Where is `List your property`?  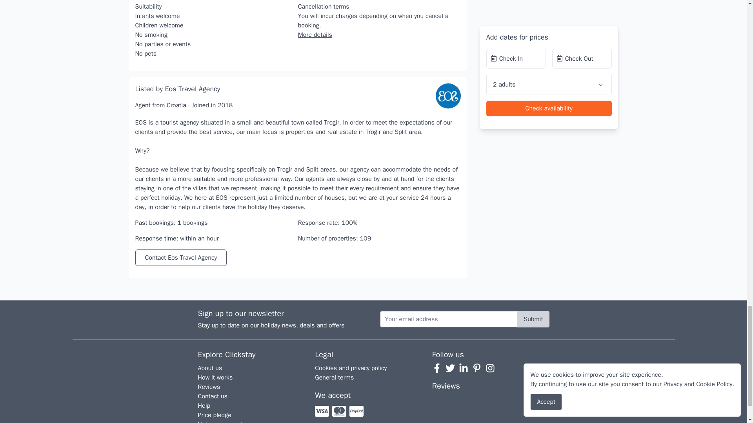 List your property is located at coordinates (221, 421).